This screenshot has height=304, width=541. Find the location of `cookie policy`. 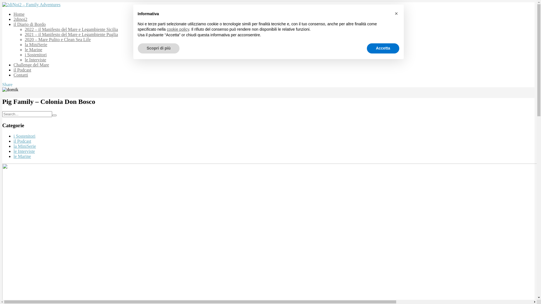

cookie policy is located at coordinates (178, 29).